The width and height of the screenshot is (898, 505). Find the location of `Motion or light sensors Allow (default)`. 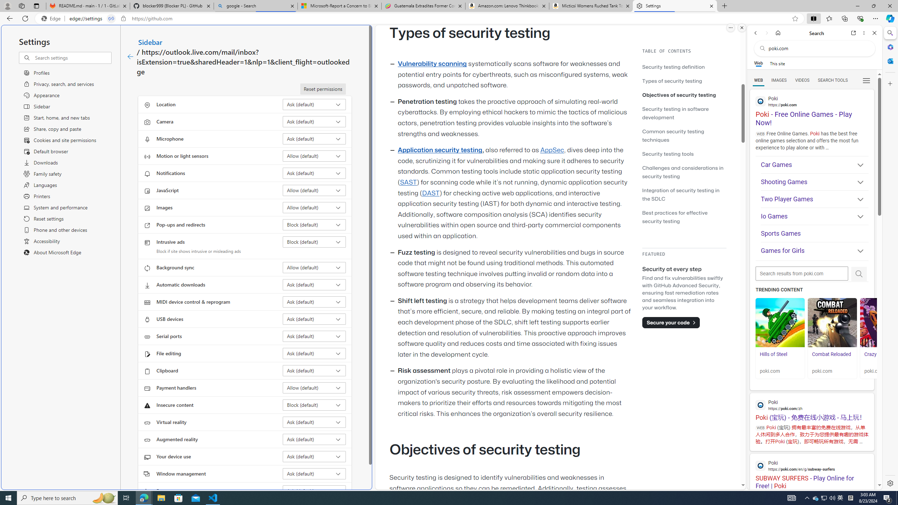

Motion or light sensors Allow (default) is located at coordinates (314, 156).